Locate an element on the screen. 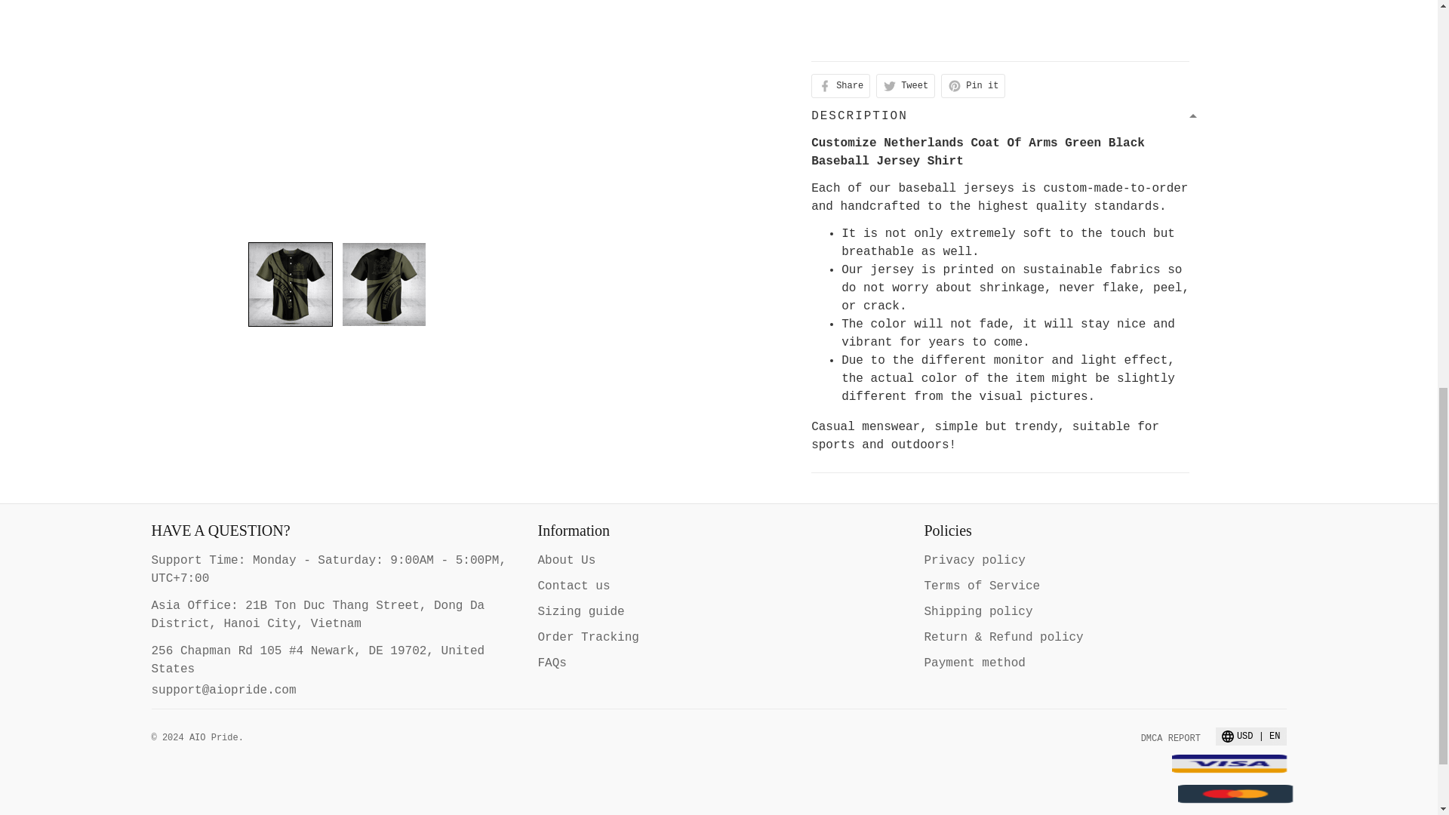  DMCA REPORT is located at coordinates (1171, 739).